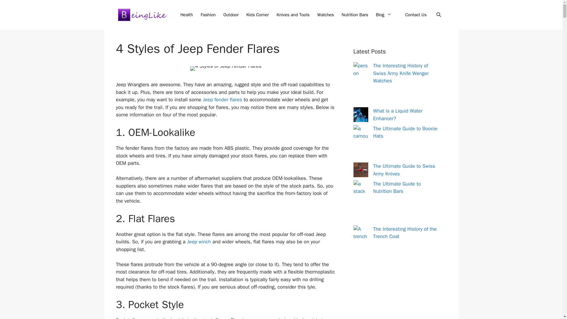 This screenshot has height=319, width=567. I want to click on Jeep fender flares, so click(222, 100).